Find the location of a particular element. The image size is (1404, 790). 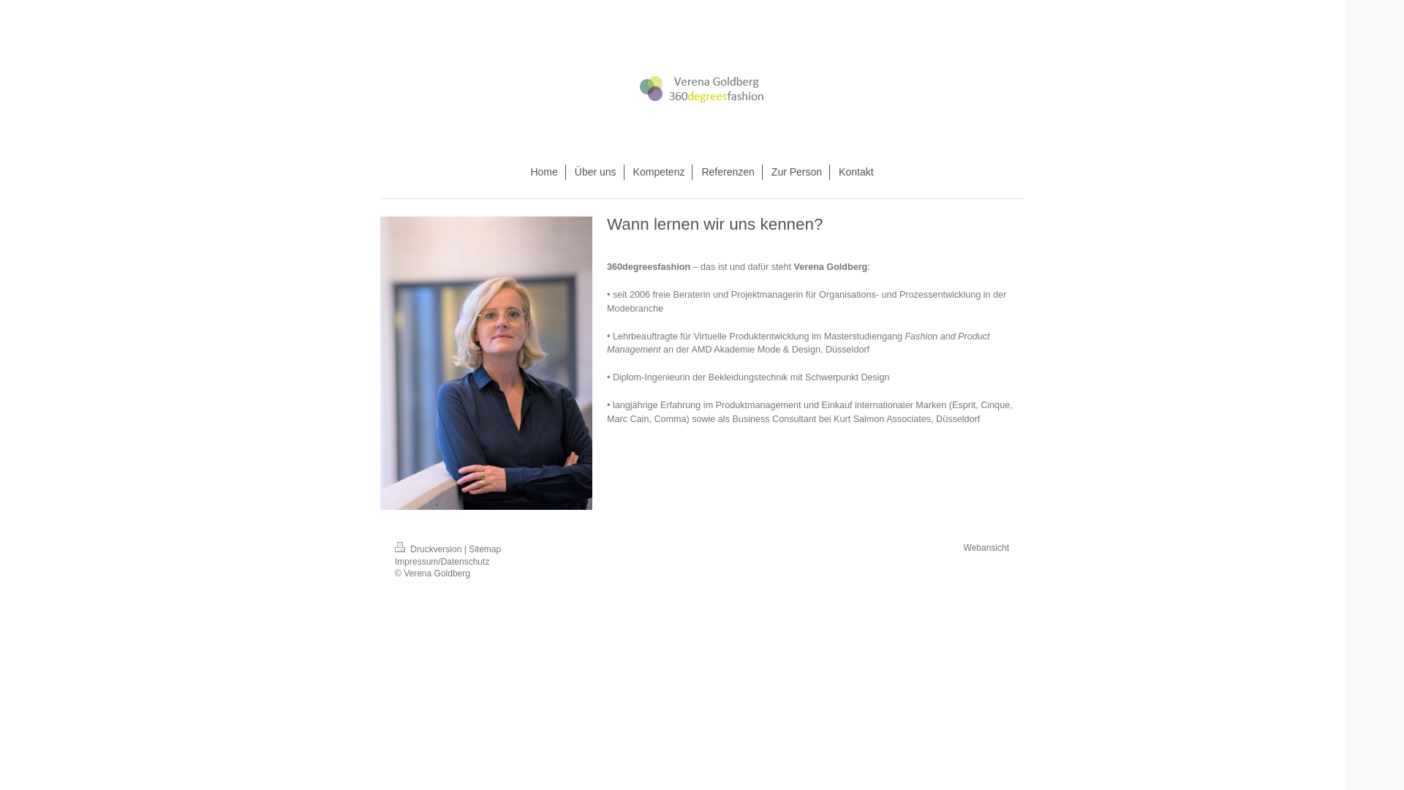

Sitemap is located at coordinates (485, 549).